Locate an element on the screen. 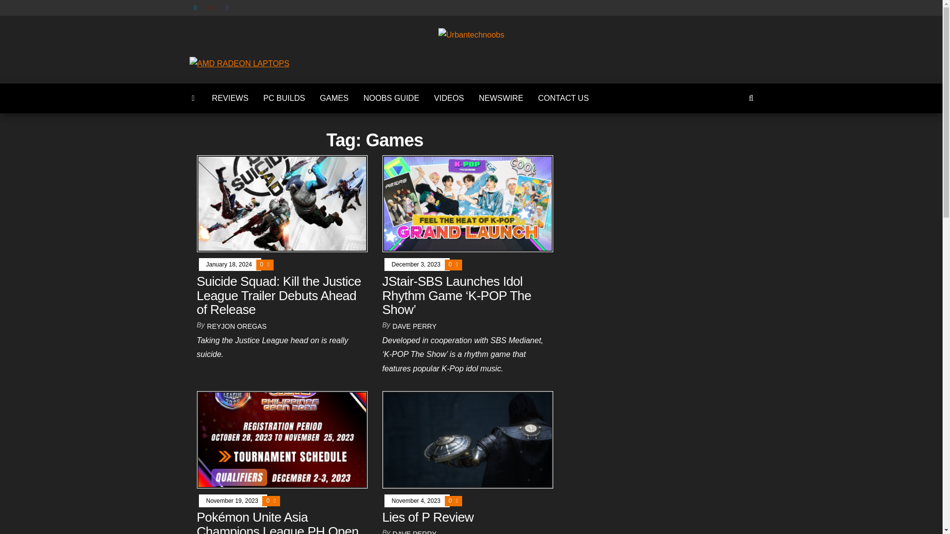 Image resolution: width=950 pixels, height=534 pixels. VIDEOS is located at coordinates (449, 98).